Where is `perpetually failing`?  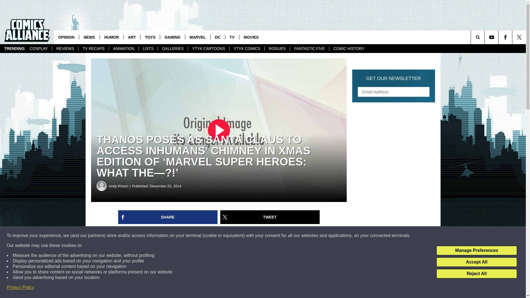
perpetually failing is located at coordinates (138, 294).